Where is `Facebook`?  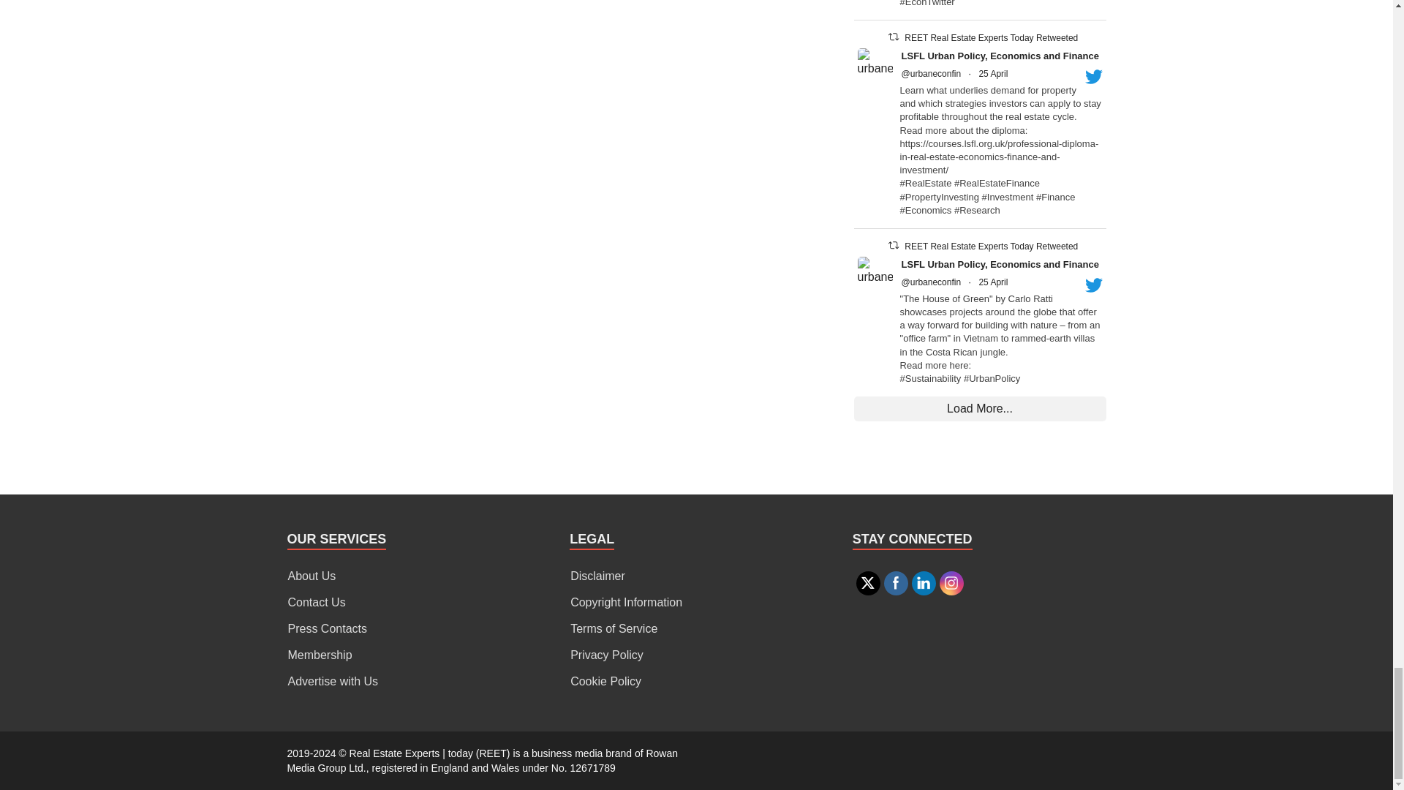 Facebook is located at coordinates (895, 582).